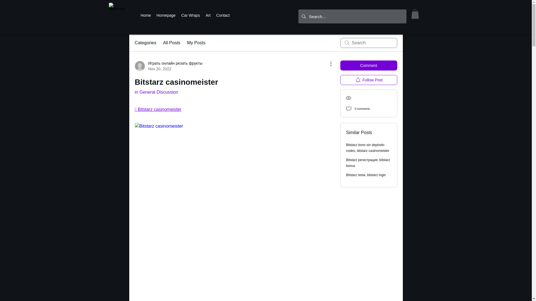  Describe the element at coordinates (146, 15) in the screenshot. I see `Home` at that location.